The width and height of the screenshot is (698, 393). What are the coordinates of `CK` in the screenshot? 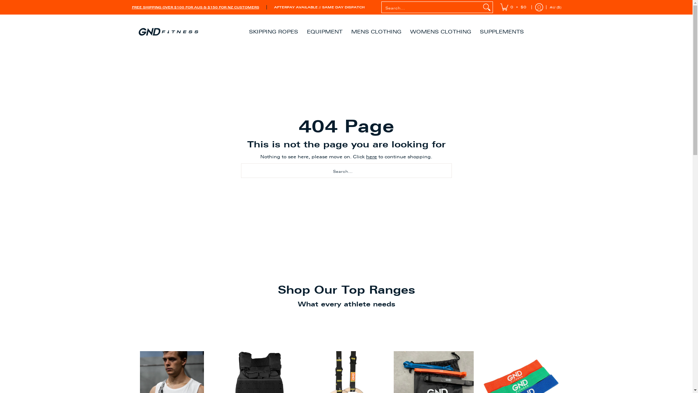 It's located at (476, 196).